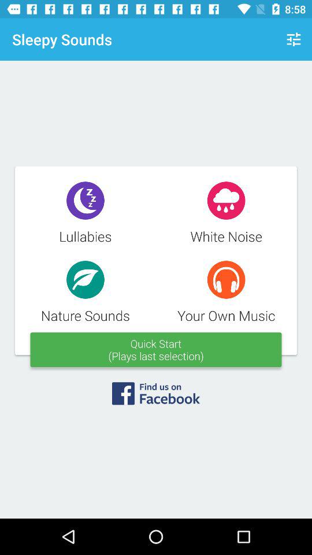  I want to click on view app 's facebook, so click(156, 397).